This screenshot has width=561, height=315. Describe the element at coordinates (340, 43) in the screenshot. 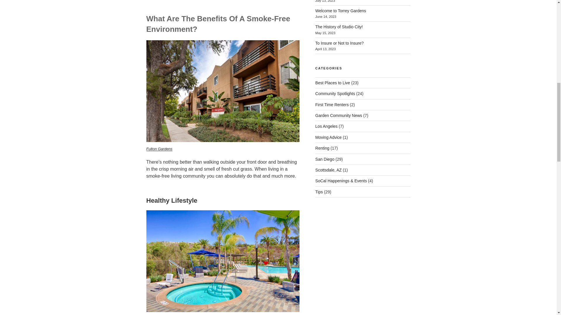

I see `To Insure or Not to Insure? ` at that location.